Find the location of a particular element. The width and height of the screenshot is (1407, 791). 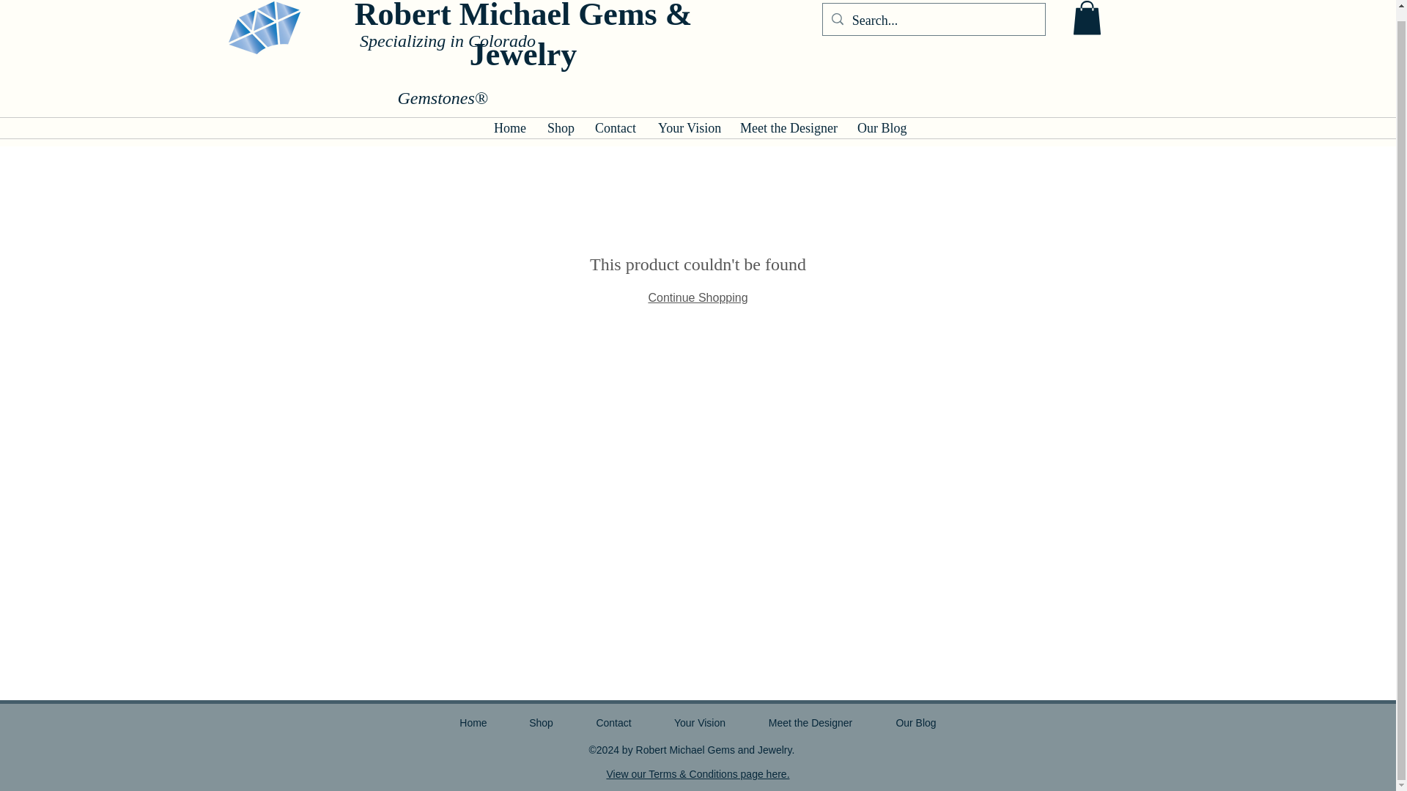

Contact is located at coordinates (614, 722).